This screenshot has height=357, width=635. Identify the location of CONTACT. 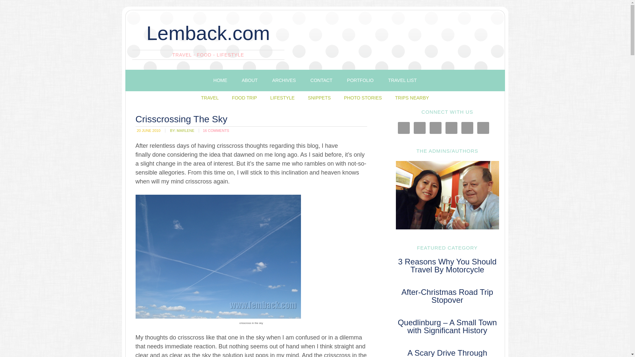
(321, 80).